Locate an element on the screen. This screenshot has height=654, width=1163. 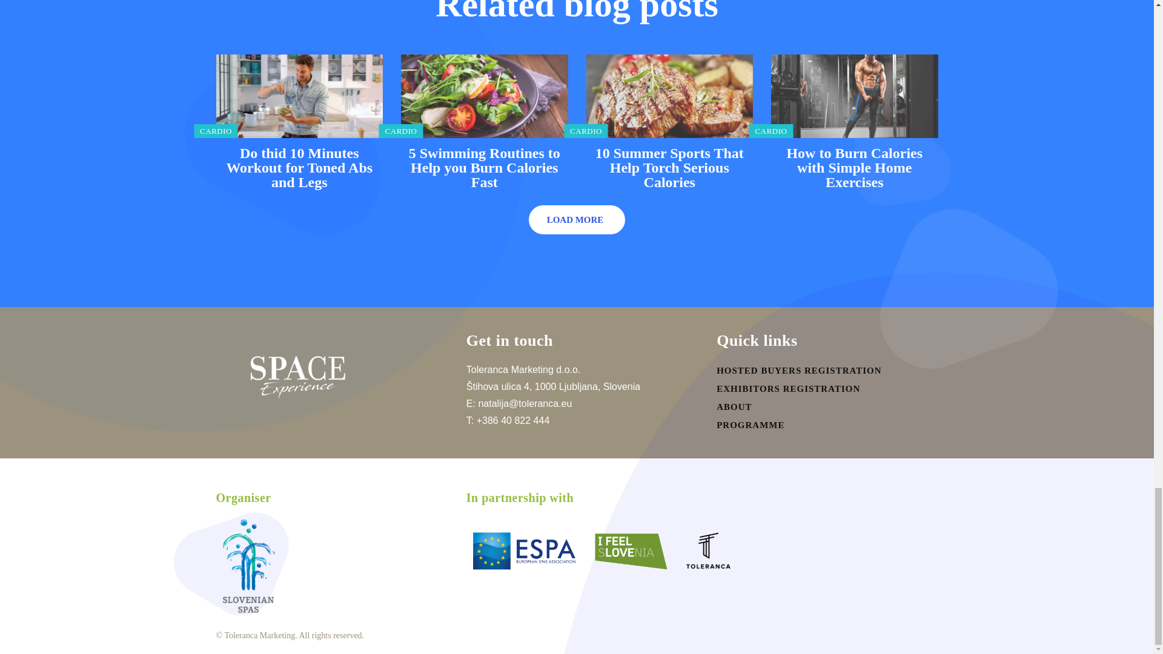
5 Swimming Routines to Help you Burn Calories Fast is located at coordinates (485, 96).